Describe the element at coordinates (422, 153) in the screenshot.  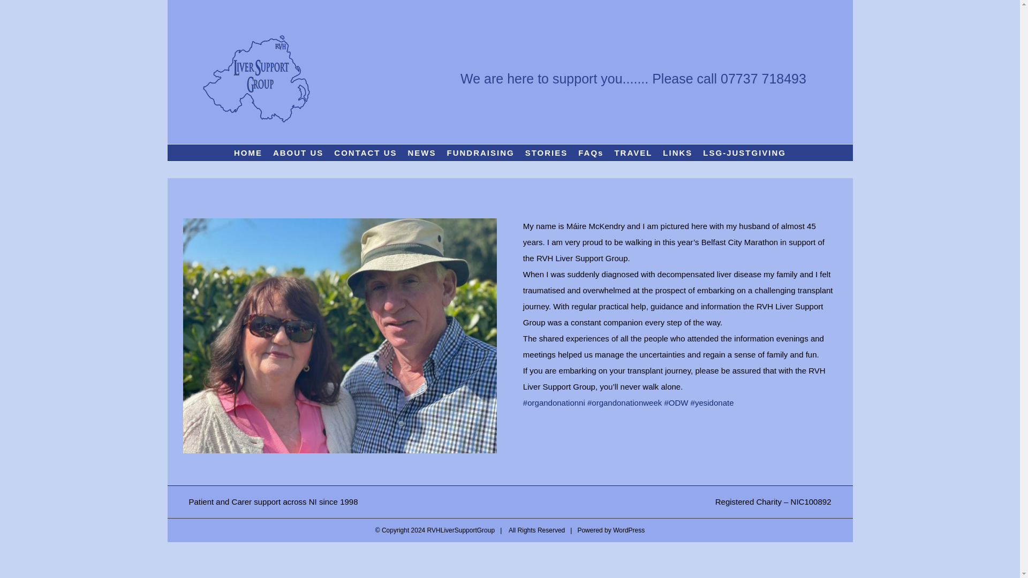
I see `NEWS` at that location.